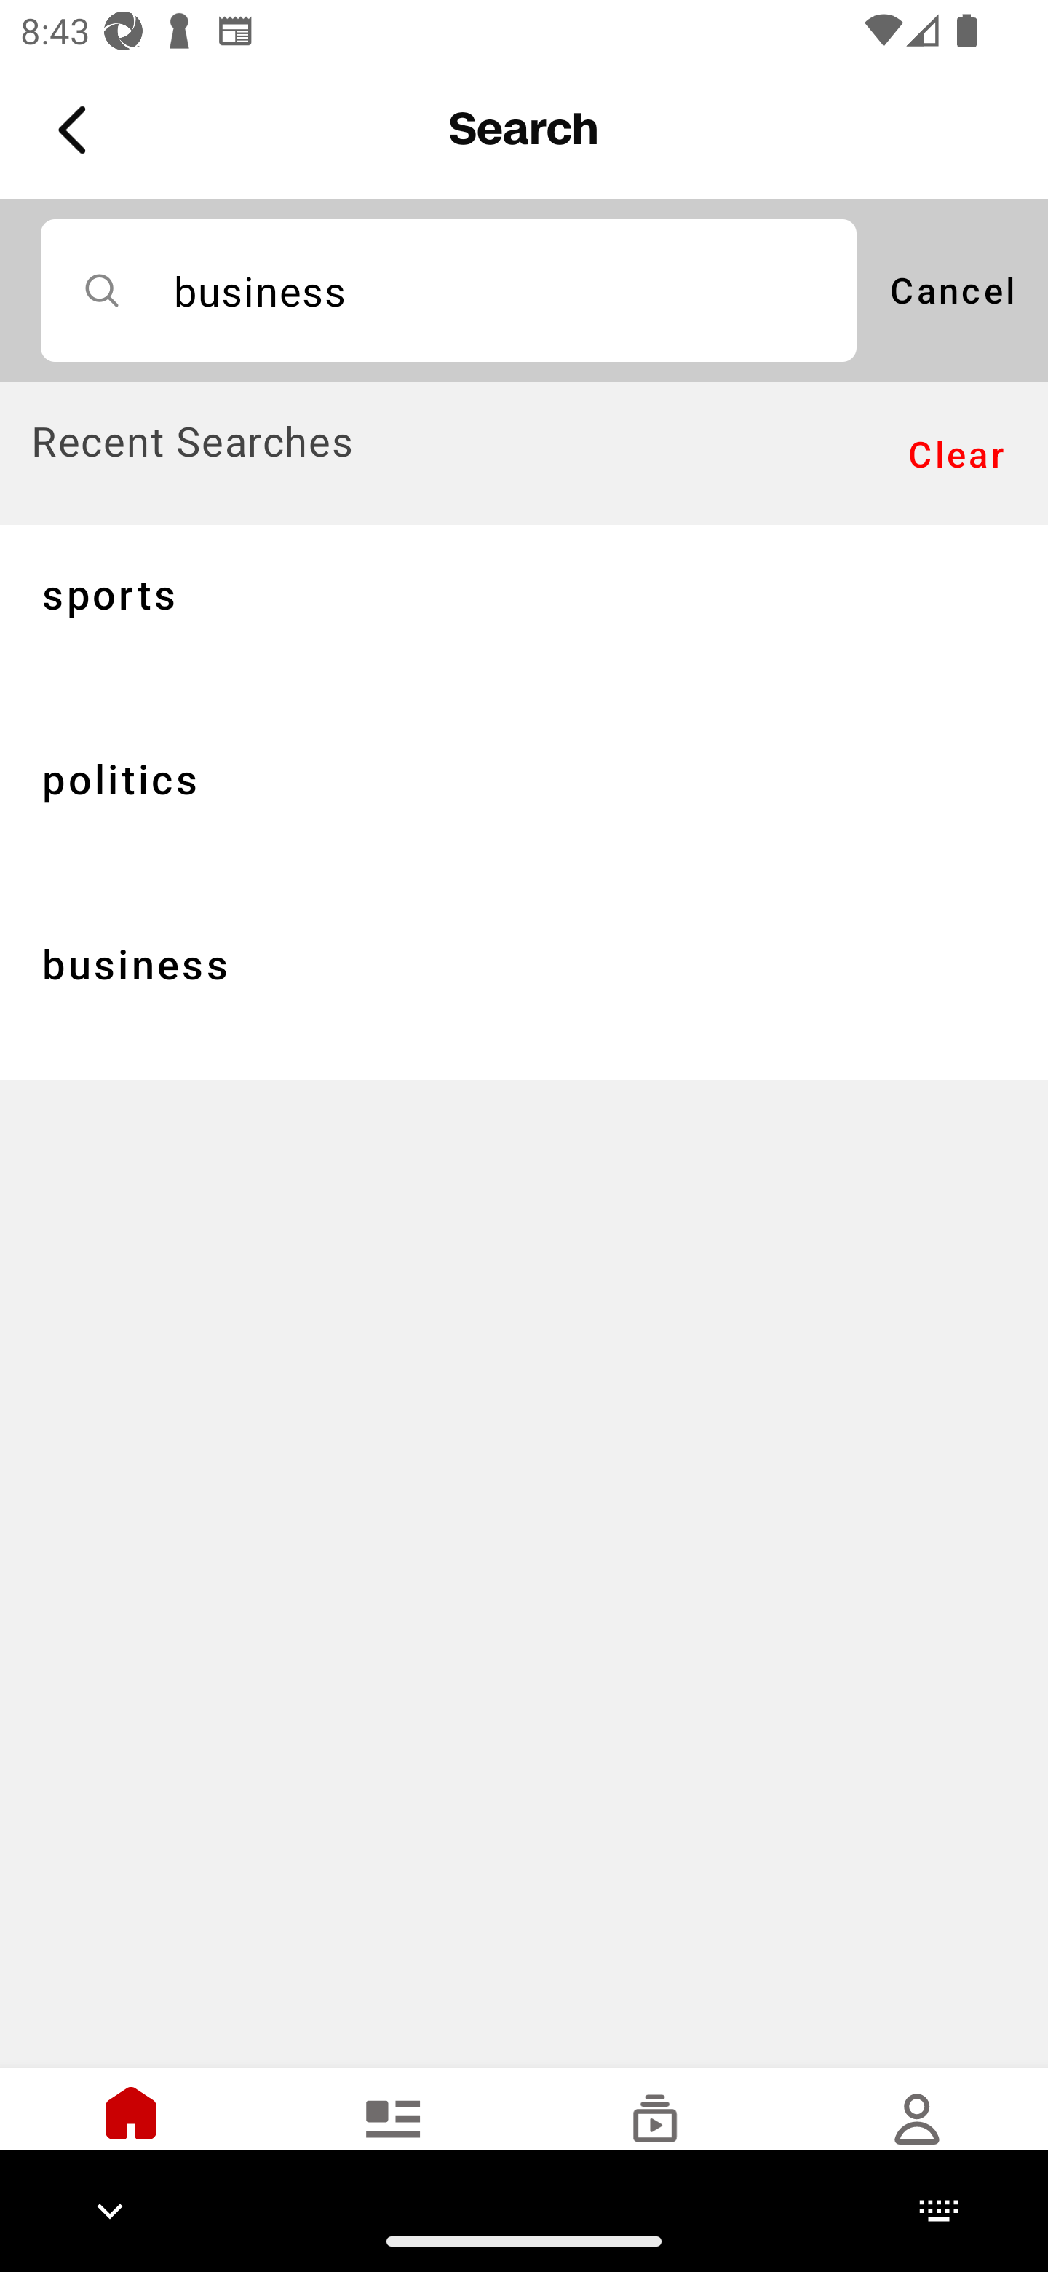  What do you see at coordinates (524, 987) in the screenshot?
I see `business
` at bounding box center [524, 987].